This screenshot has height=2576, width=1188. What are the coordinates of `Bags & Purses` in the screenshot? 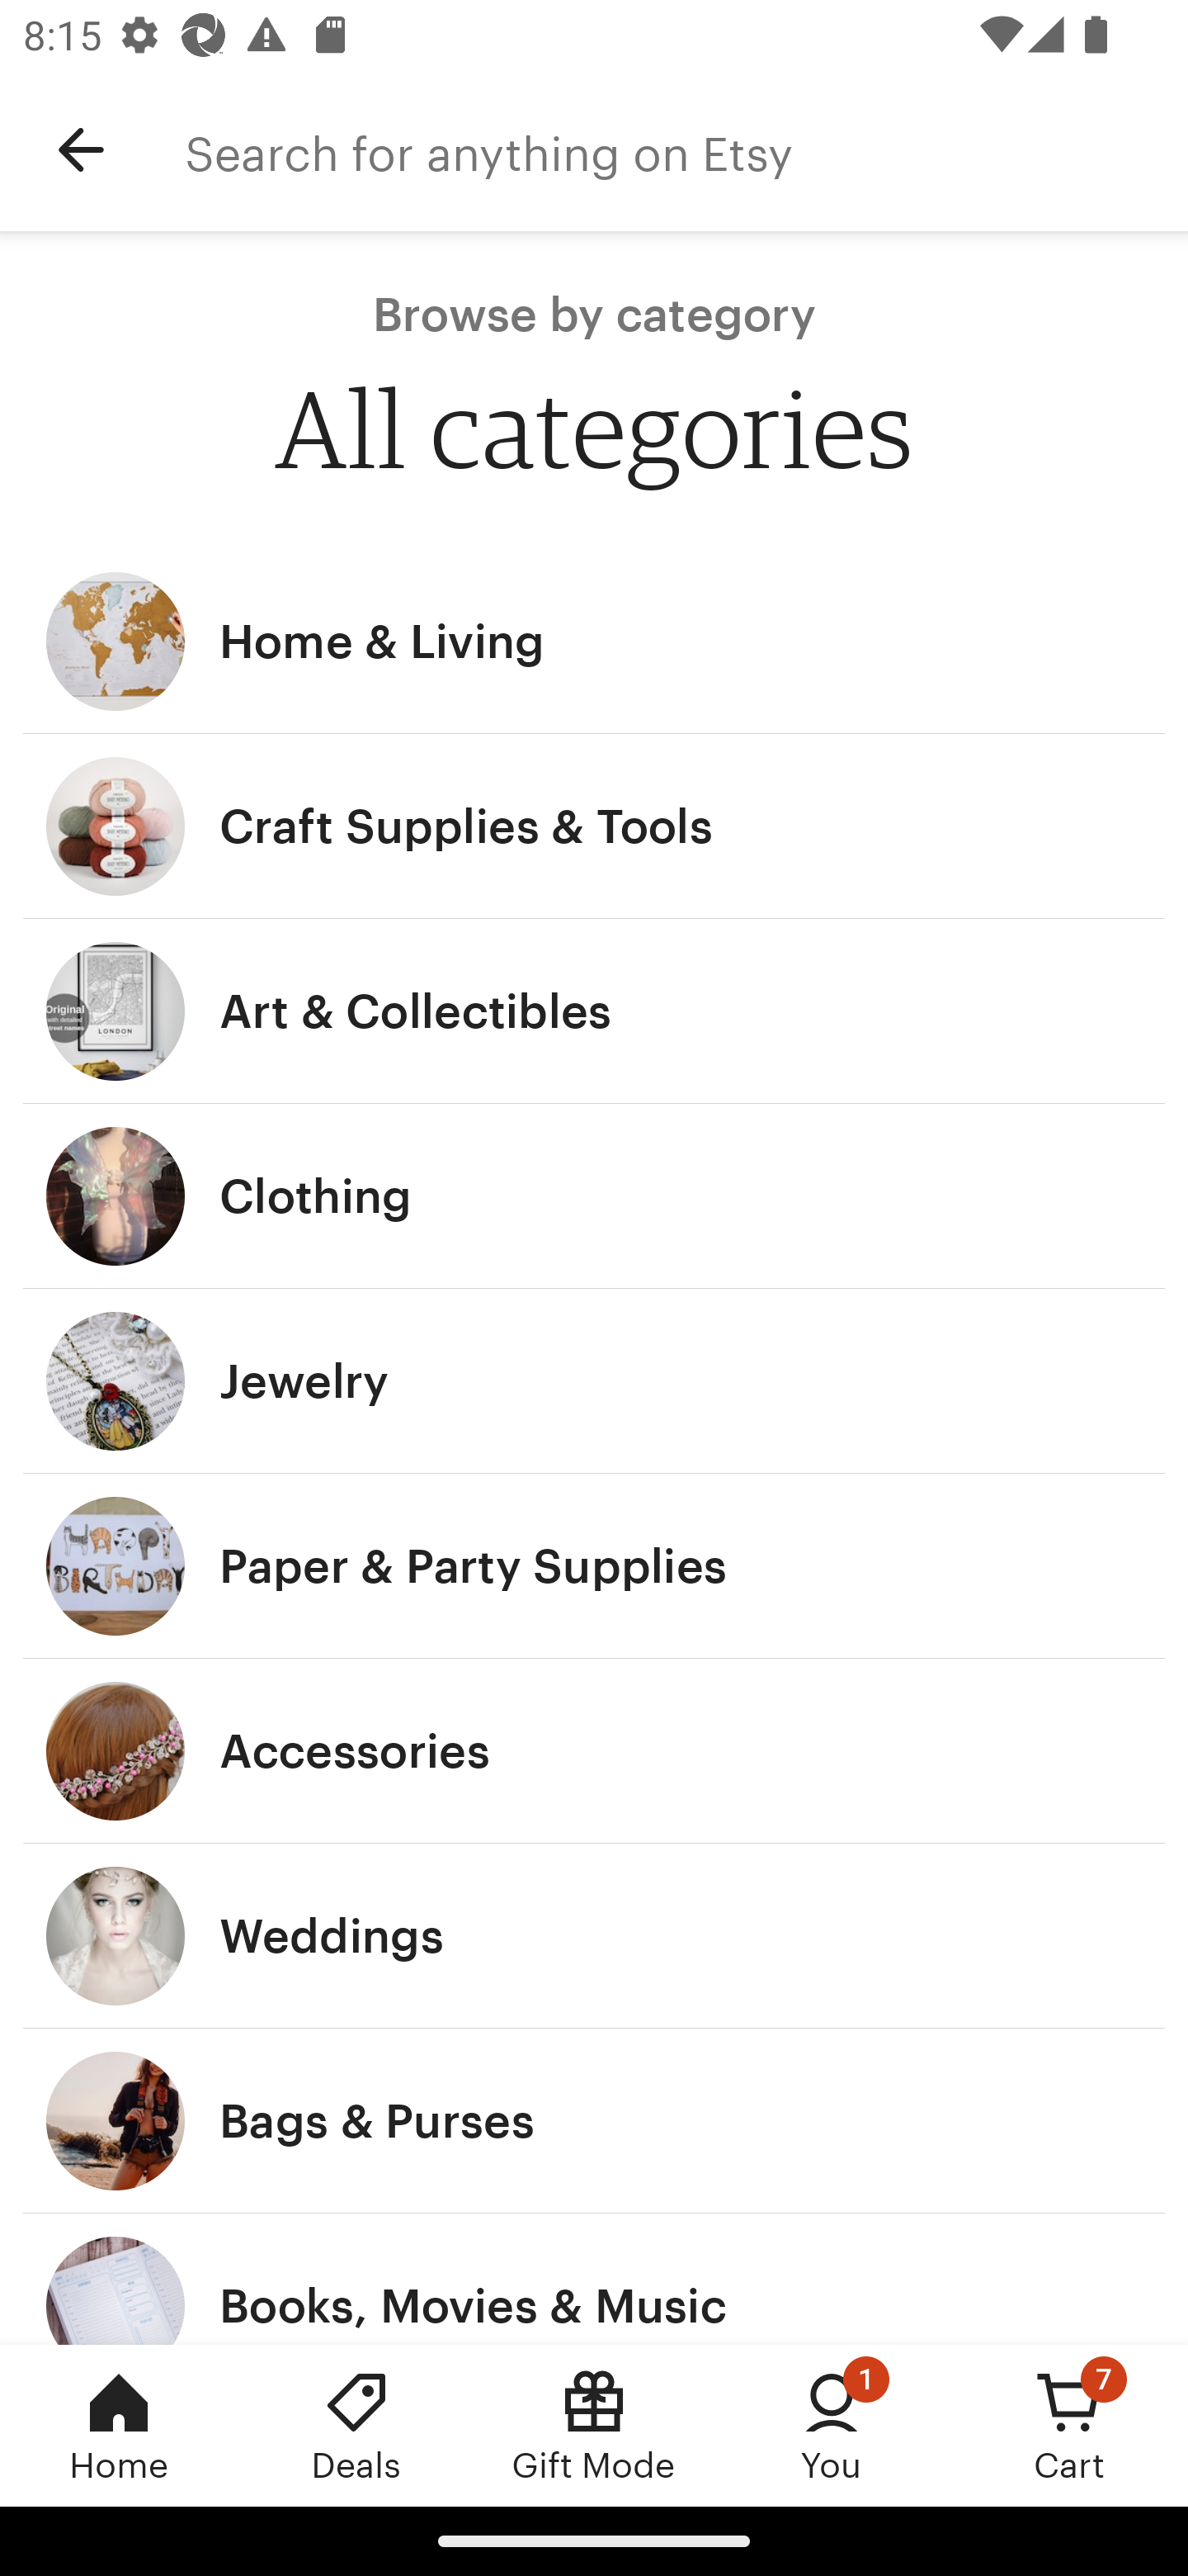 It's located at (594, 2121).